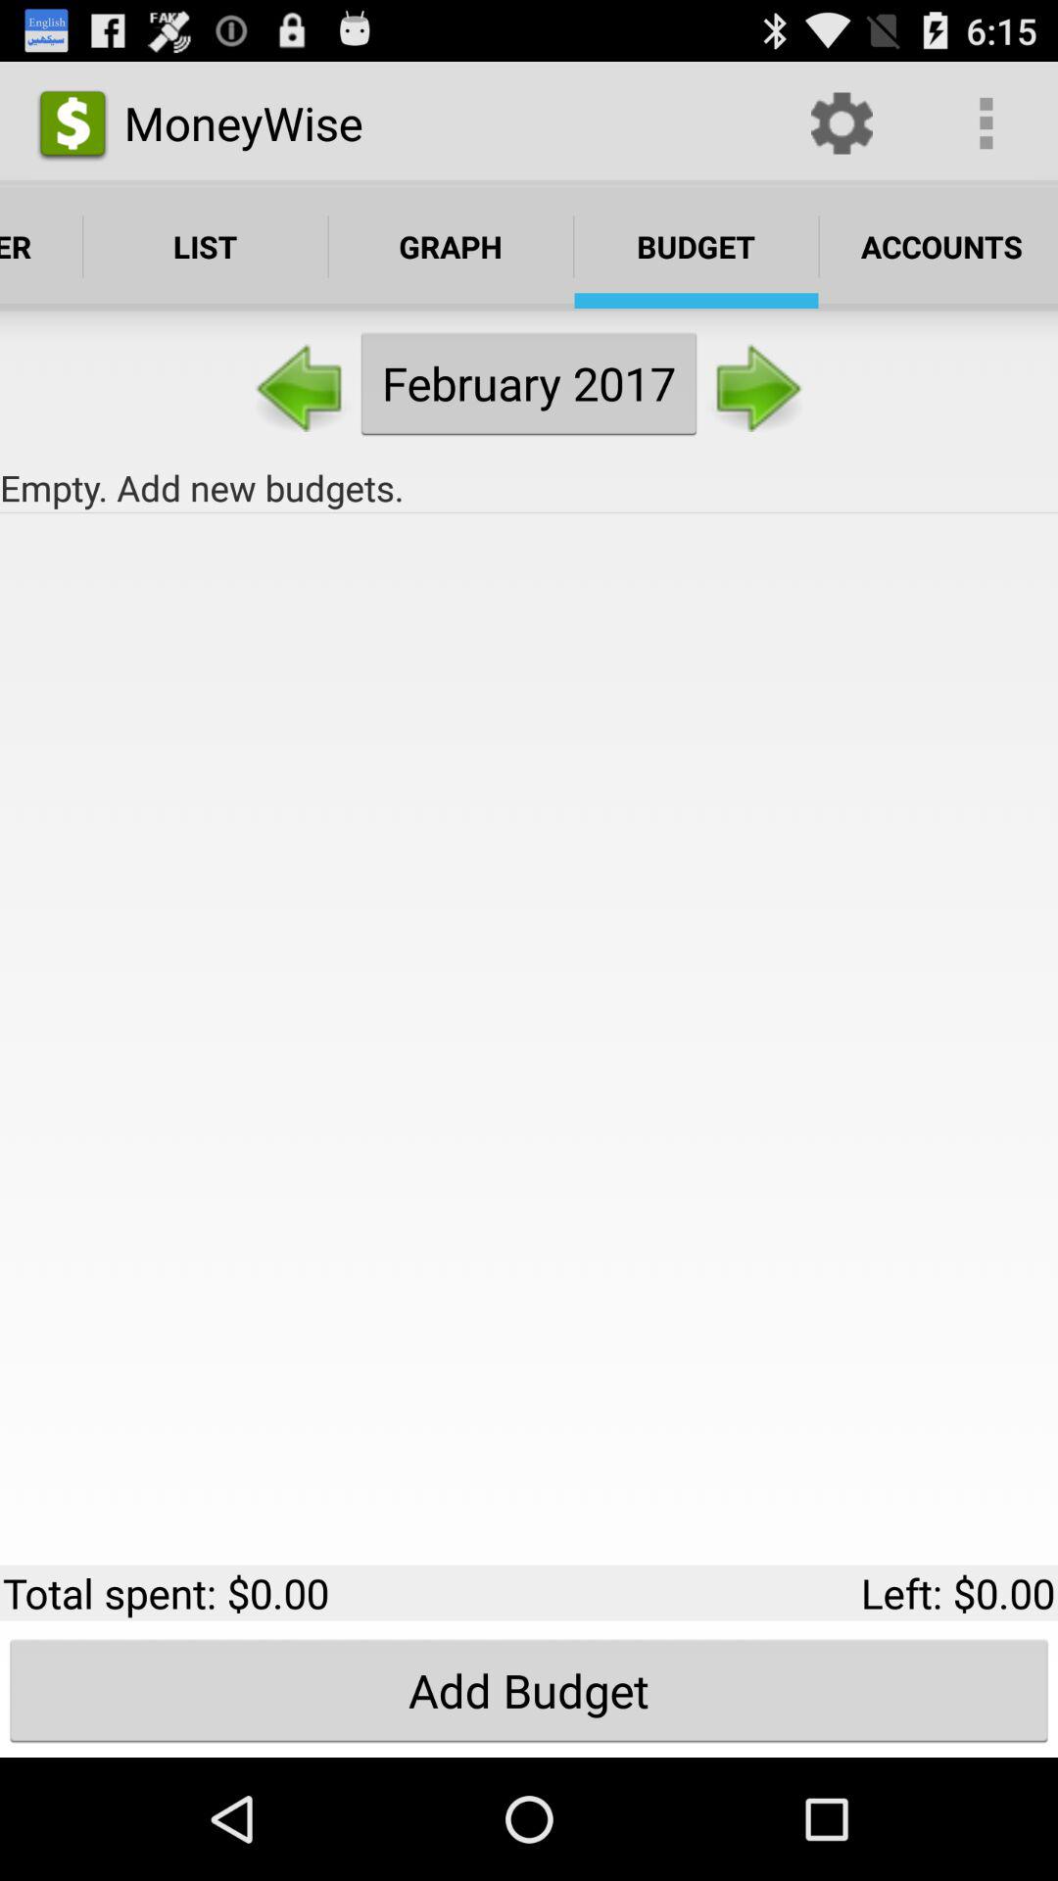 This screenshot has width=1058, height=1881. What do you see at coordinates (529, 1690) in the screenshot?
I see `launch the icon below the total spent 0 icon` at bounding box center [529, 1690].